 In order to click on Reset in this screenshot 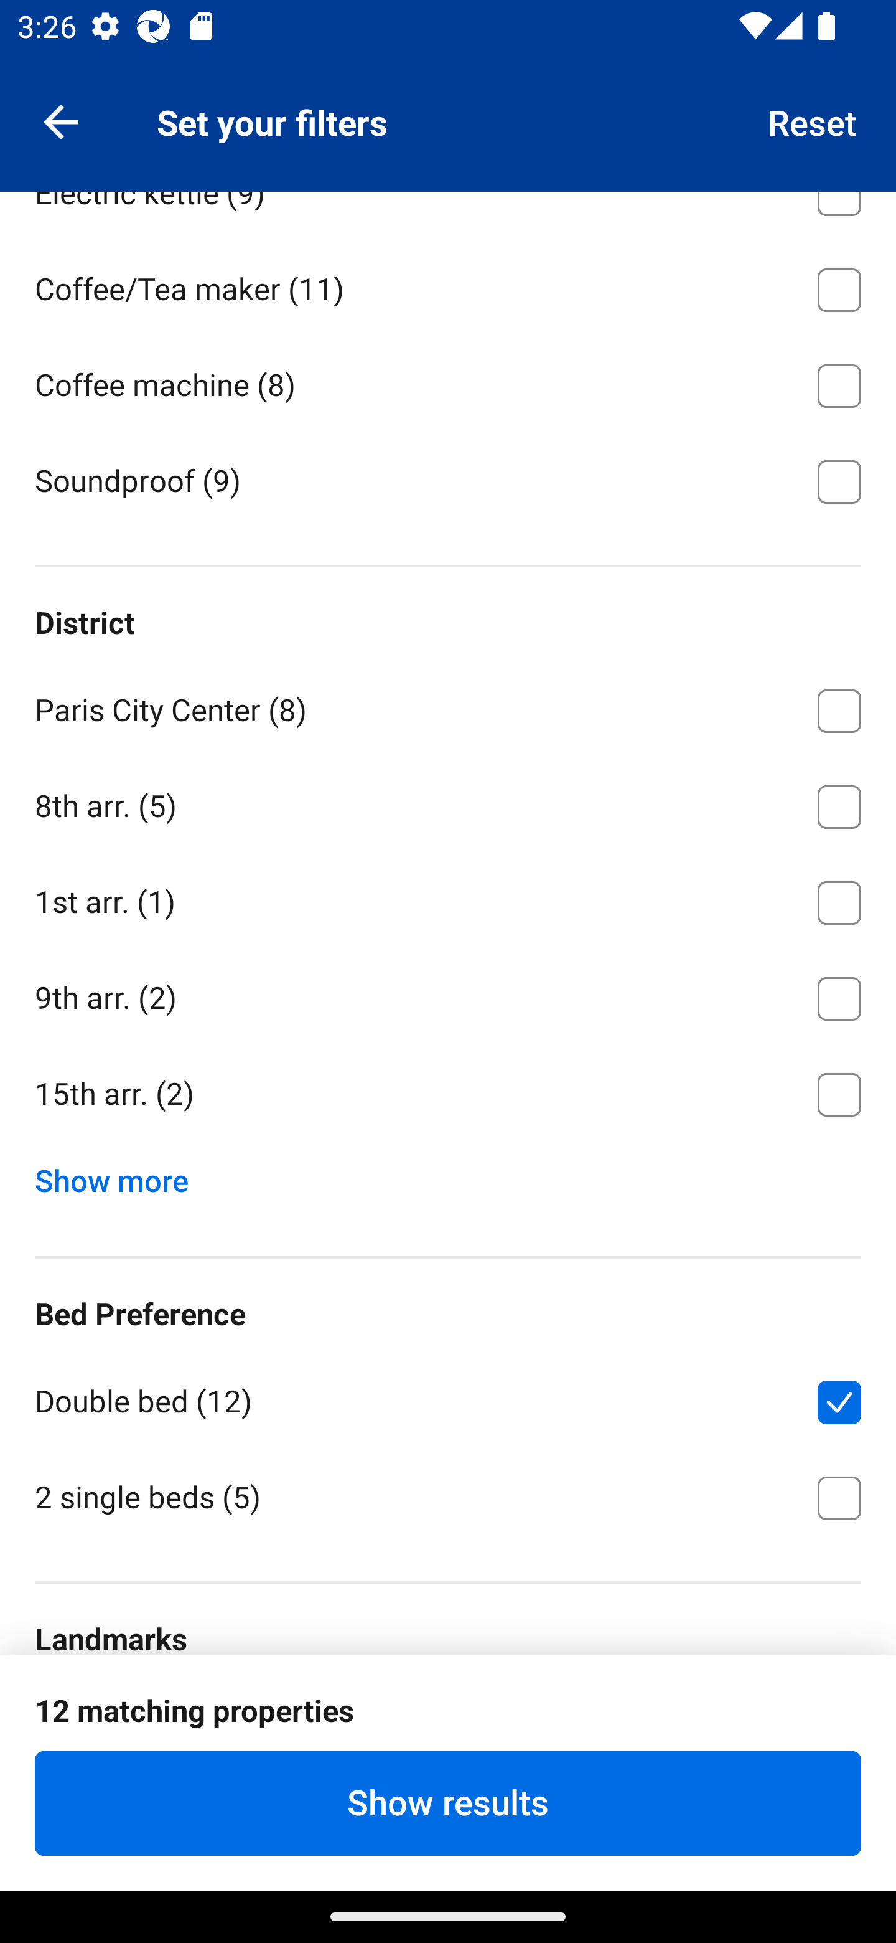, I will do `click(813, 121)`.